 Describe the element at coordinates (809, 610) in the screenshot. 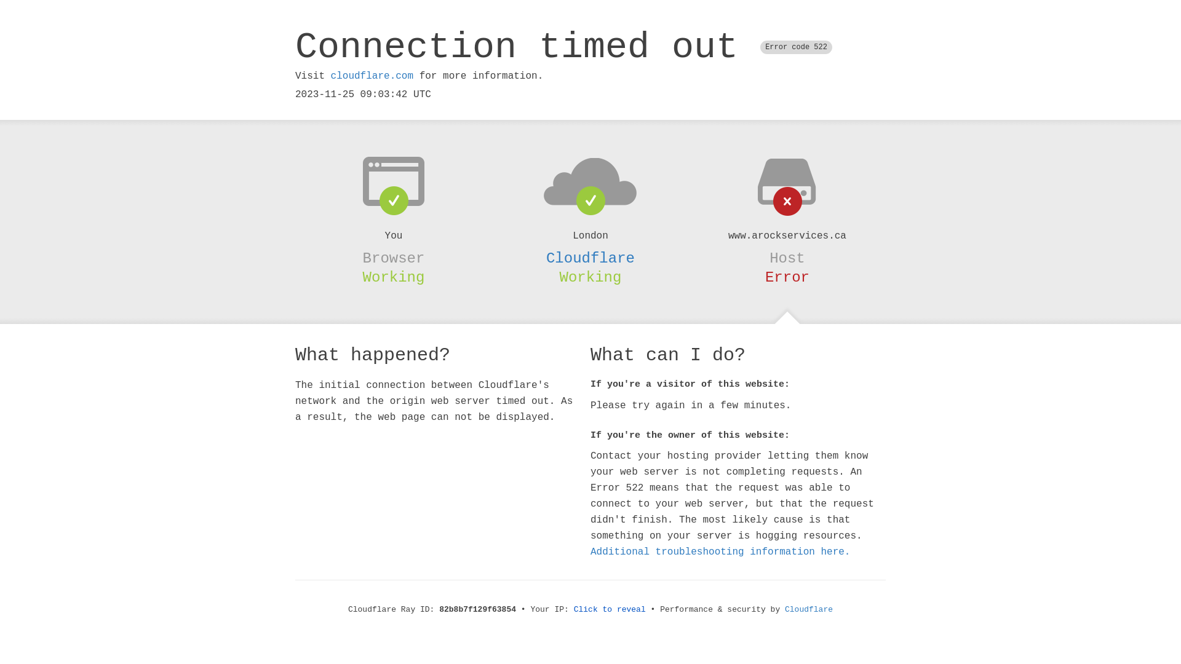

I see `Cloudflare` at that location.